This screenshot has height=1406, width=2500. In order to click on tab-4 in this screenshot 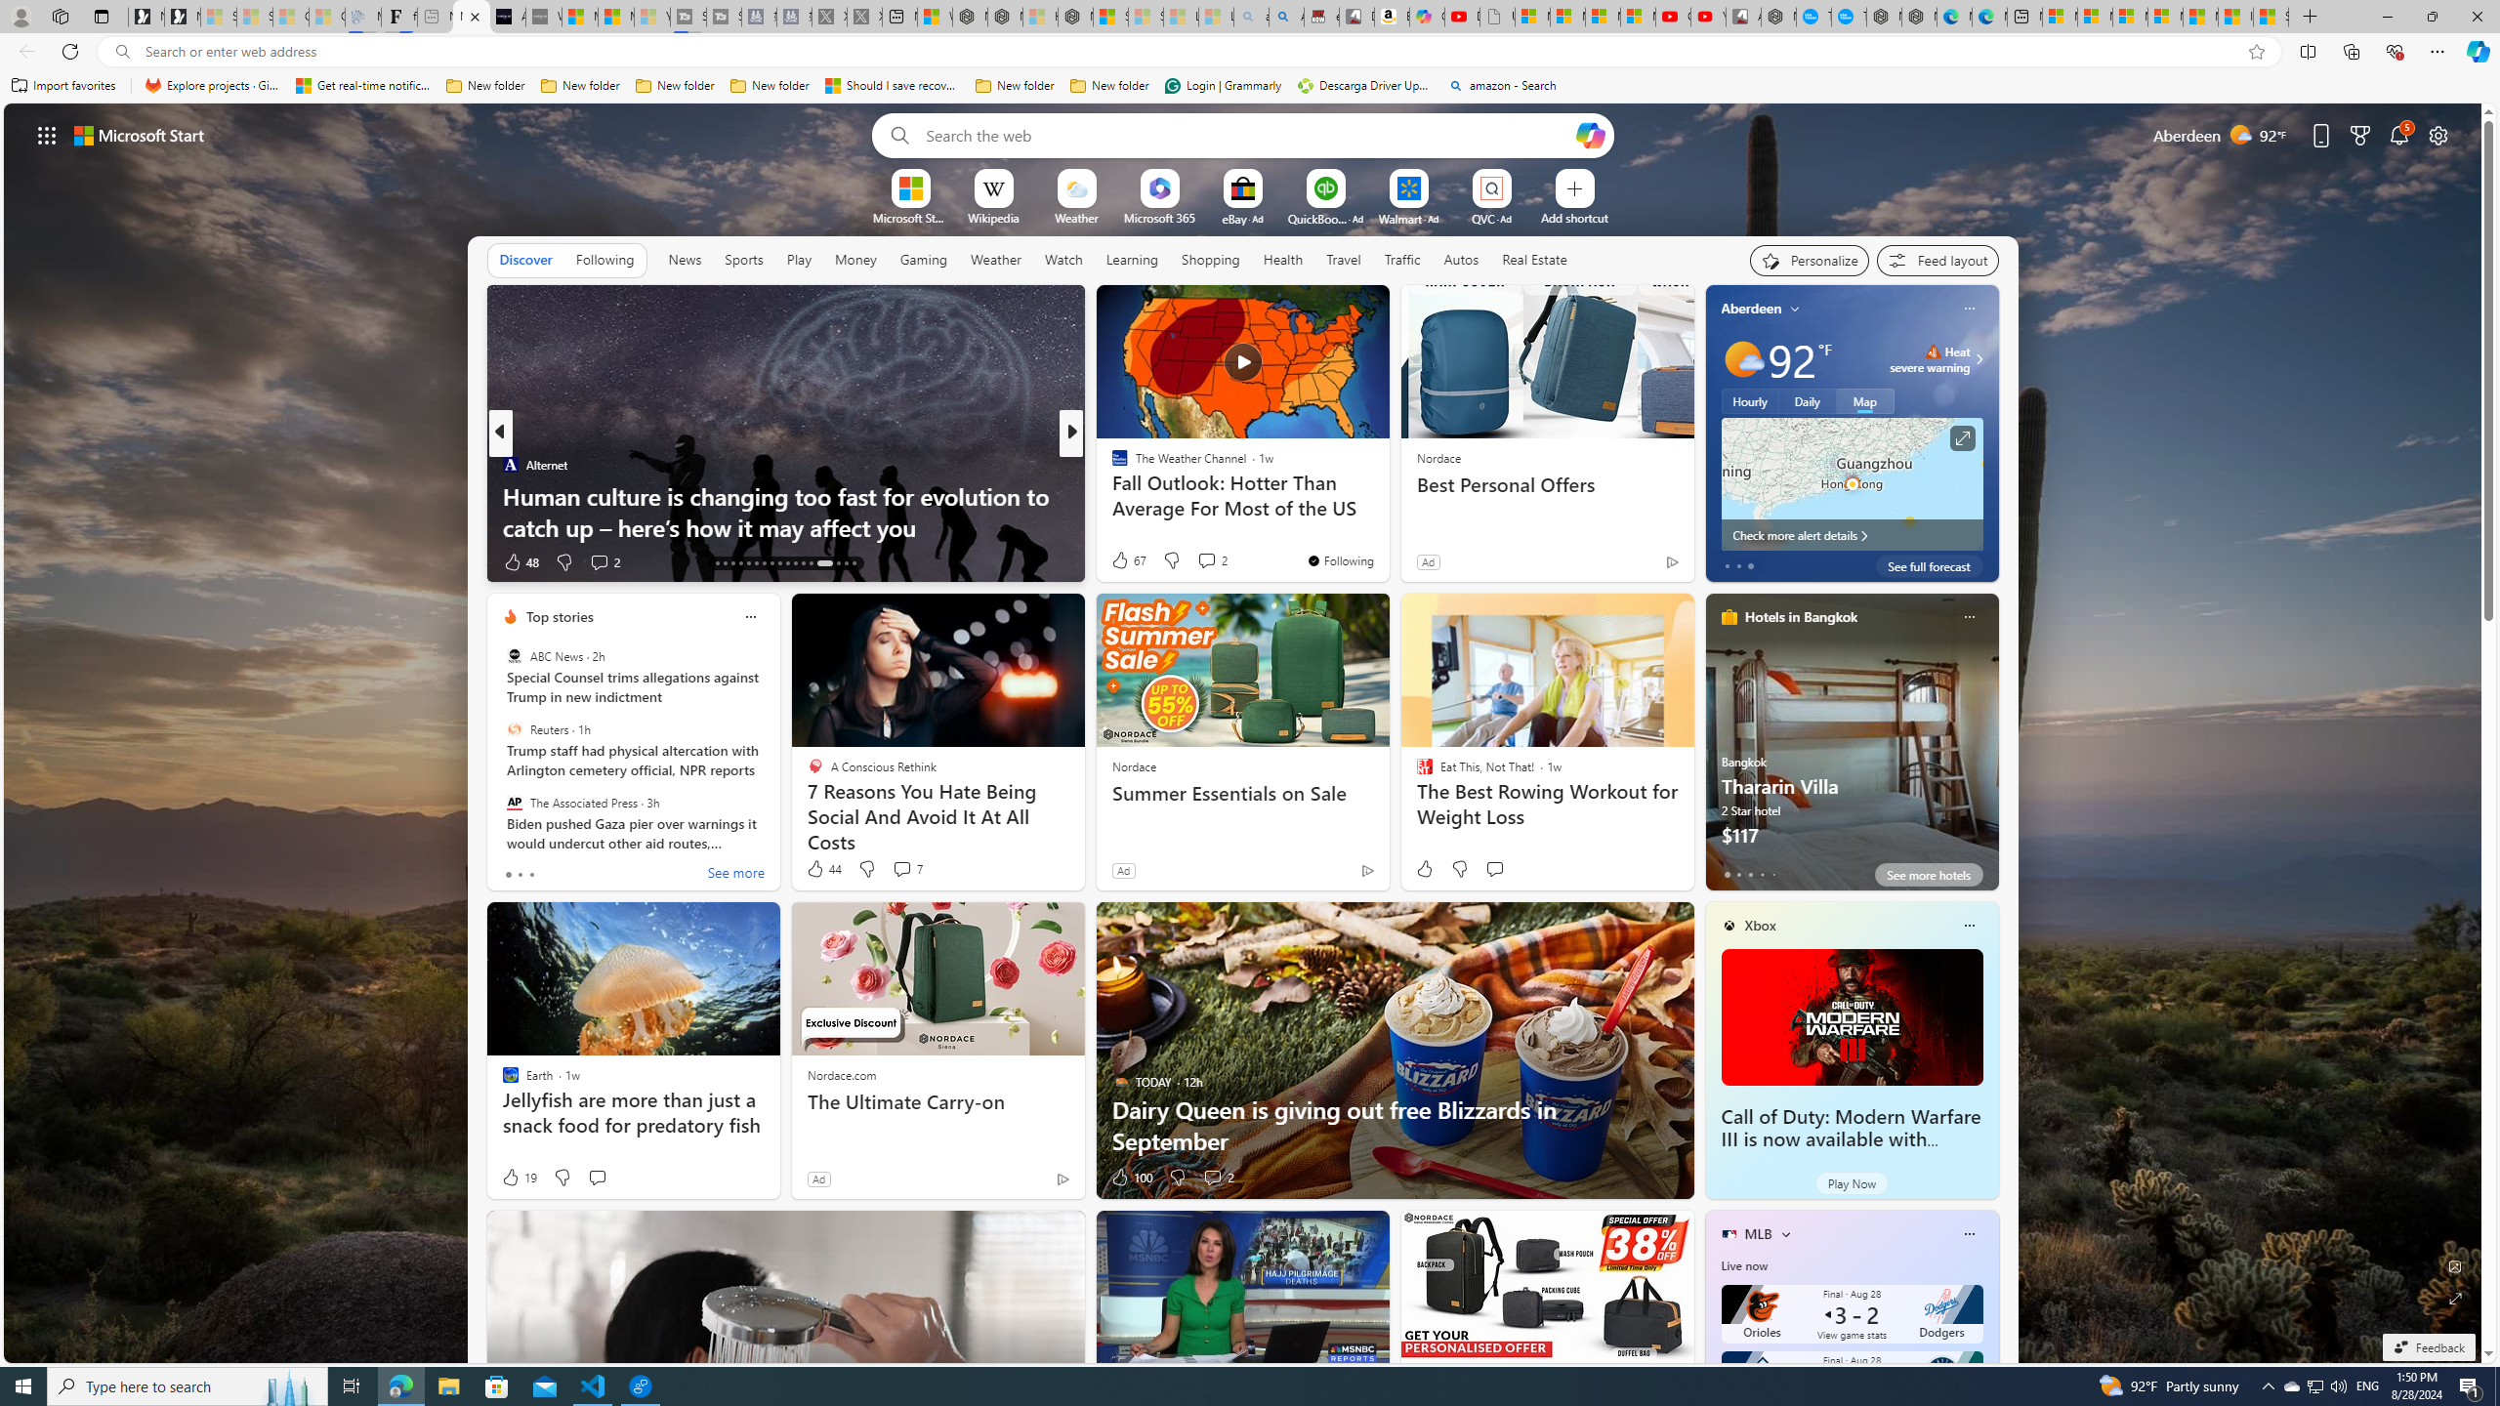, I will do `click(1773, 874)`.